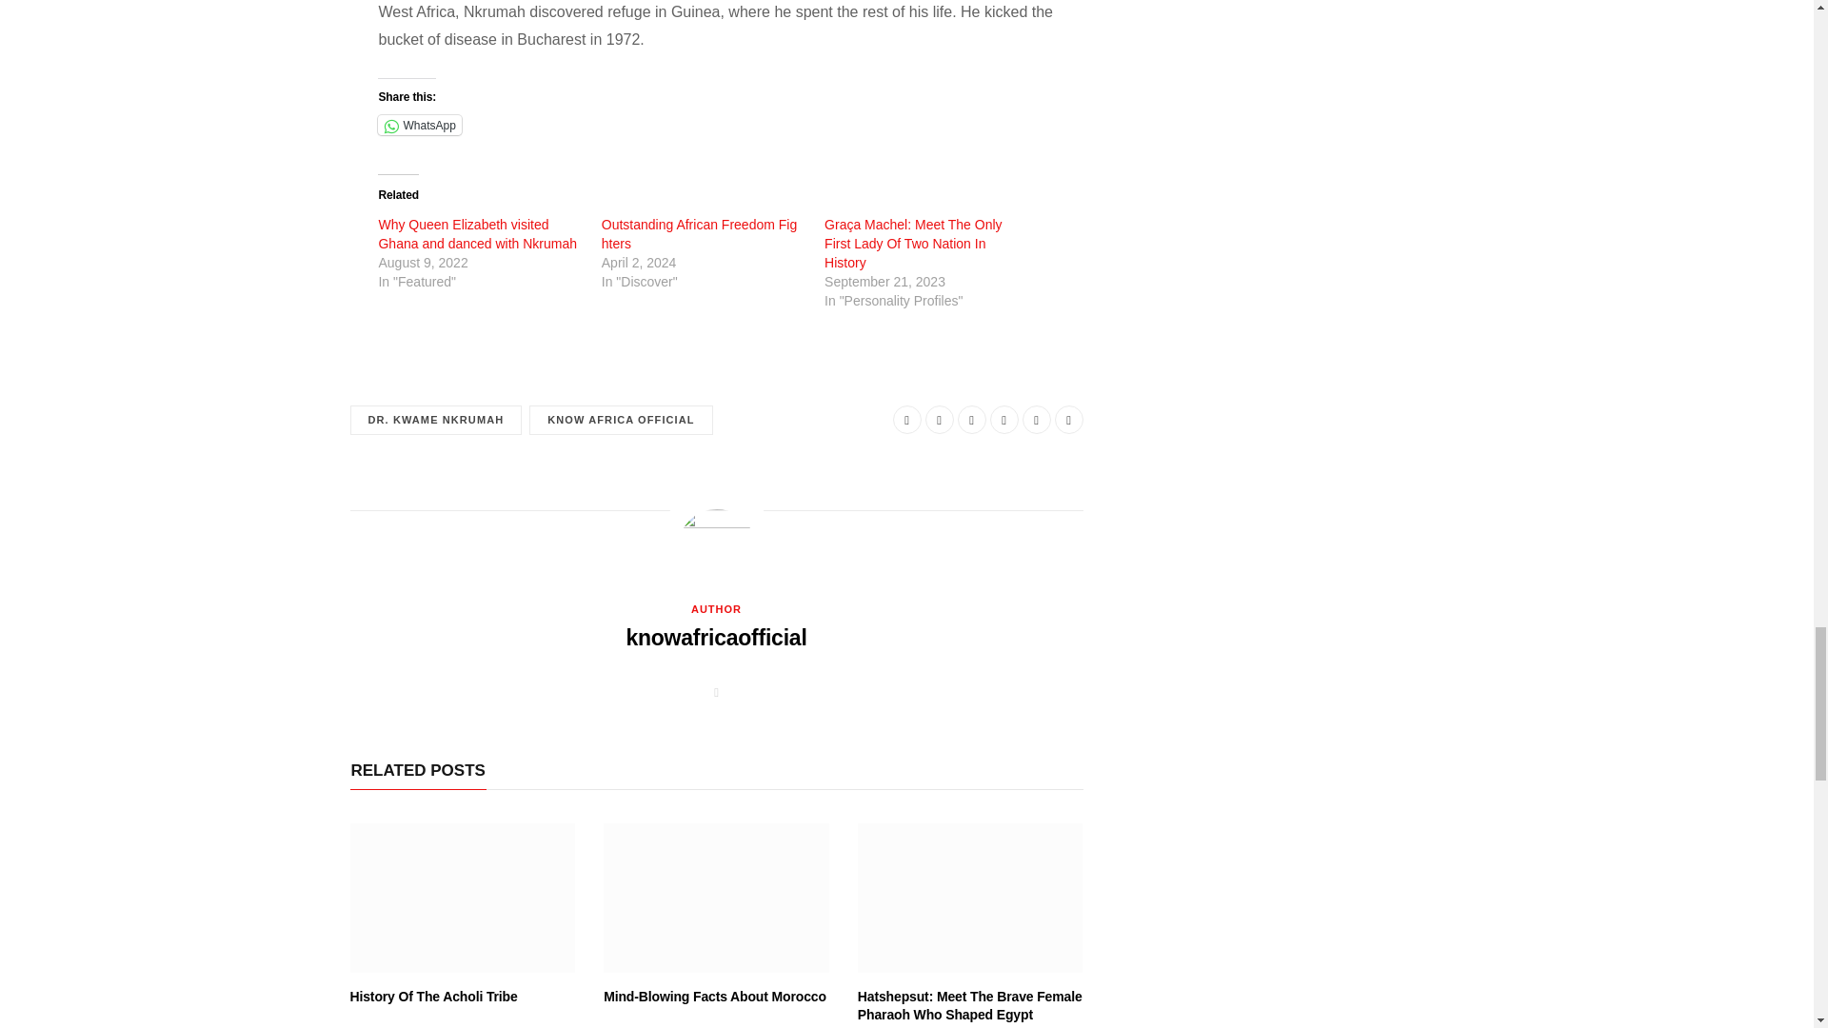 This screenshot has width=1828, height=1028. I want to click on Outstanding African Freedom Fighters, so click(699, 233).